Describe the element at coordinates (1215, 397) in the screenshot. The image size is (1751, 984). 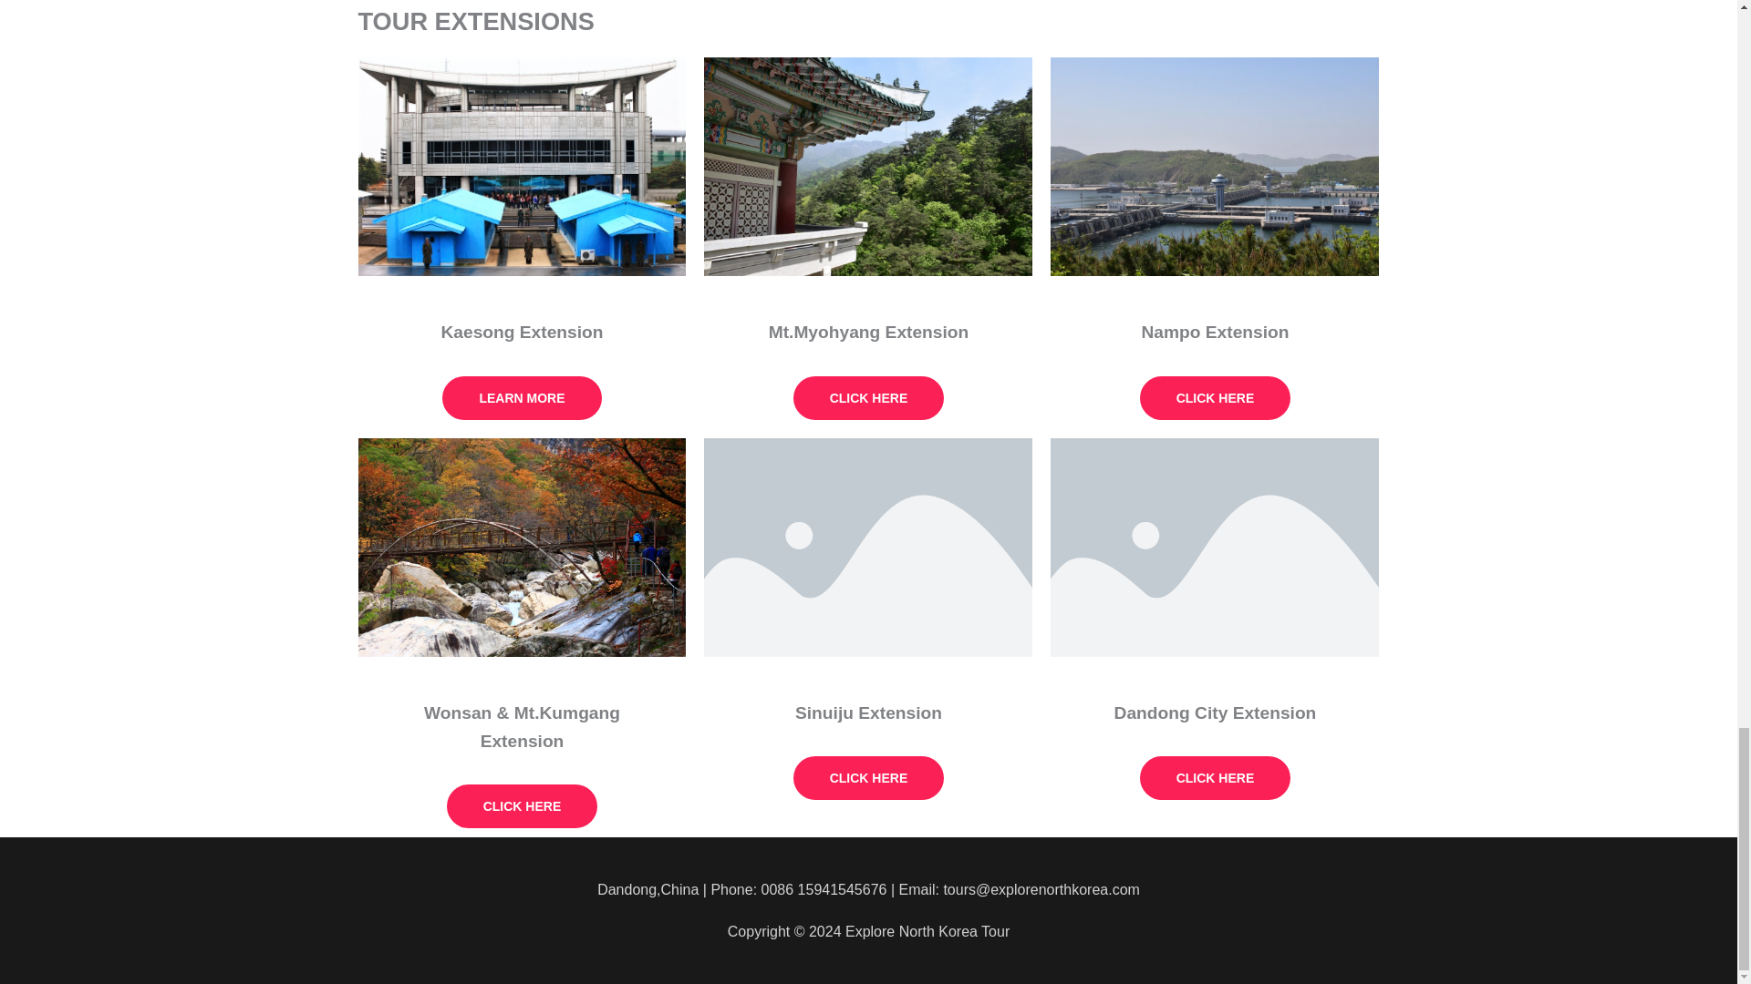
I see `CLICK HERE` at that location.